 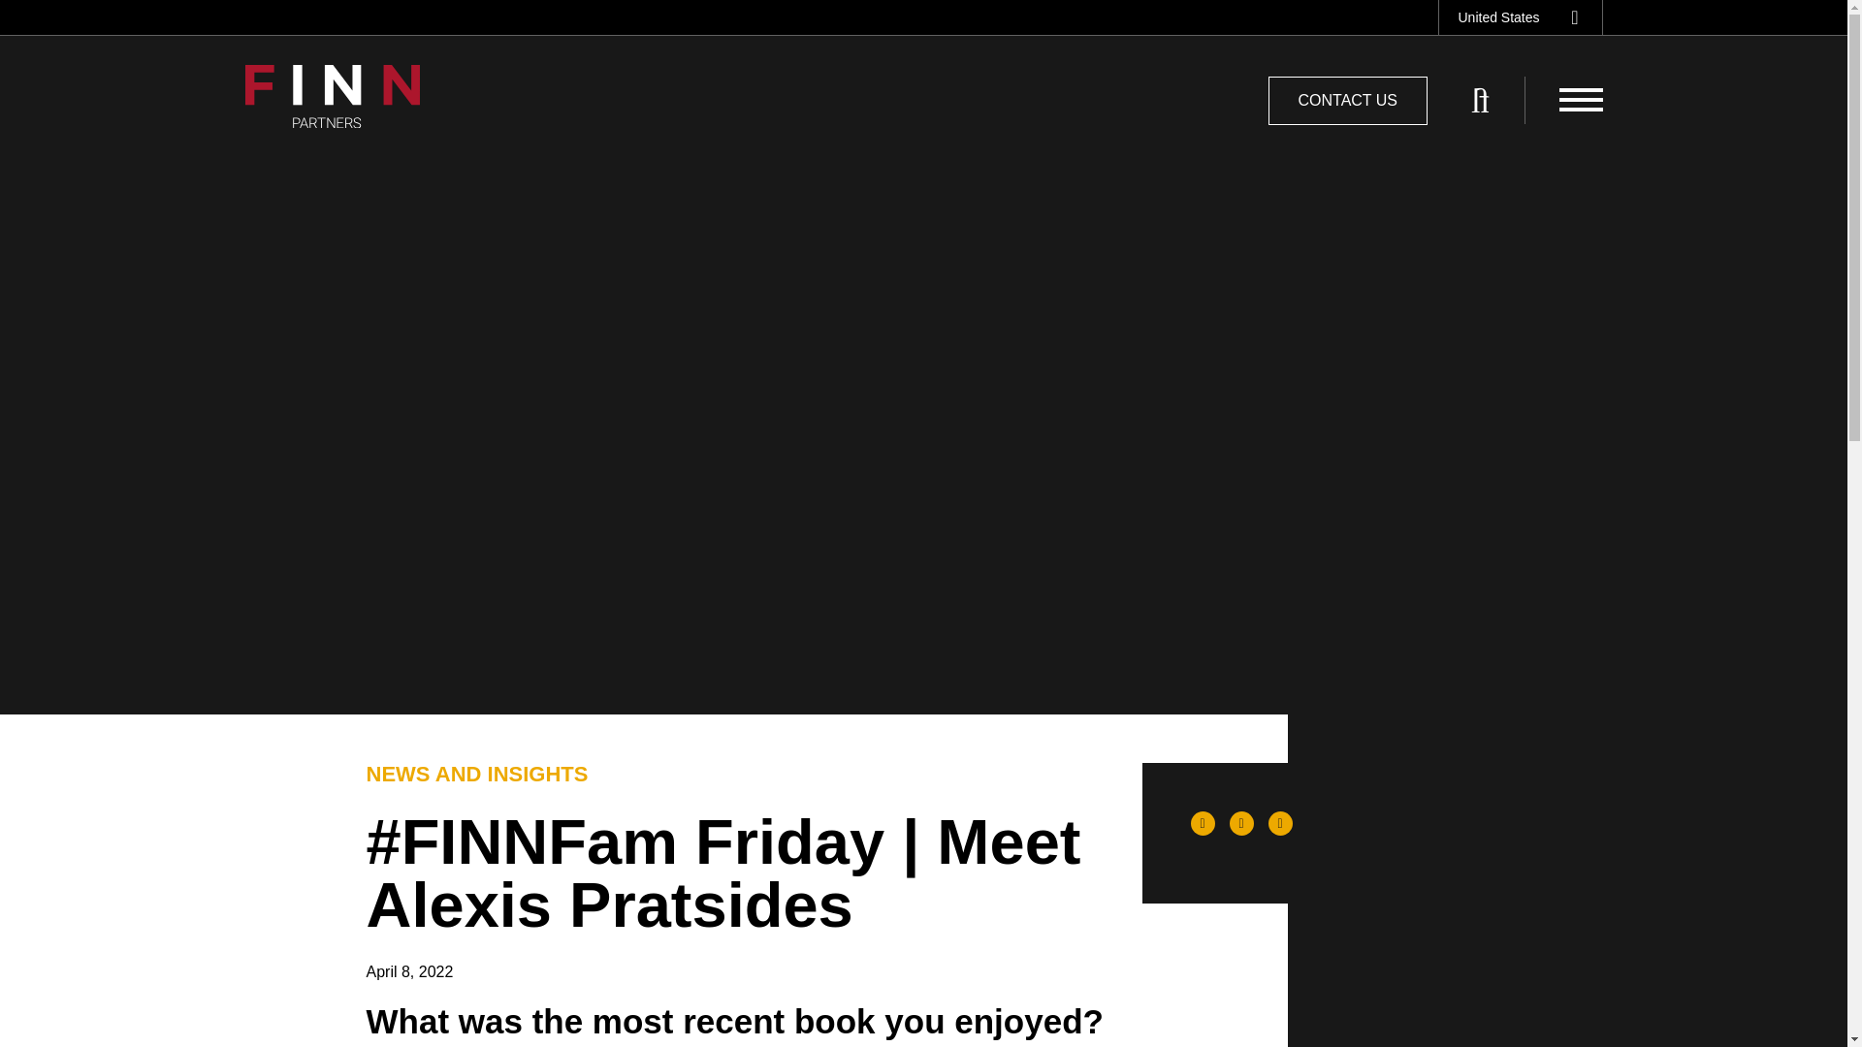 What do you see at coordinates (1348, 100) in the screenshot?
I see `CONTACT US` at bounding box center [1348, 100].